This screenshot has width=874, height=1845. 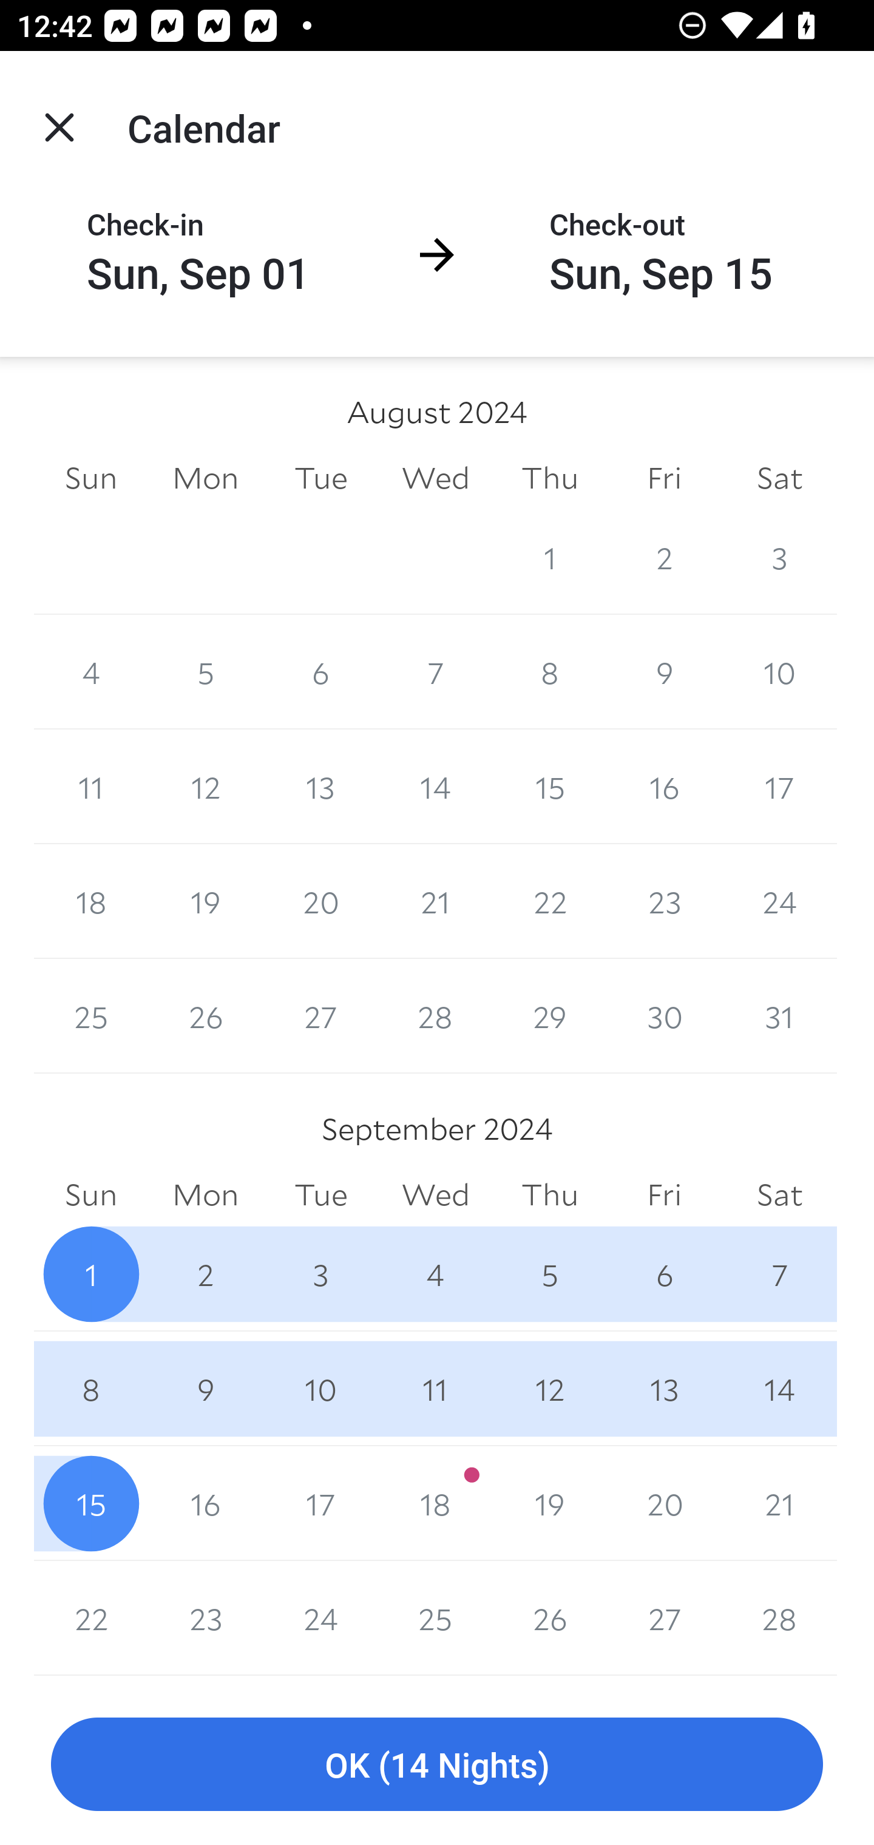 I want to click on 3 3 August 2024, so click(x=779, y=557).